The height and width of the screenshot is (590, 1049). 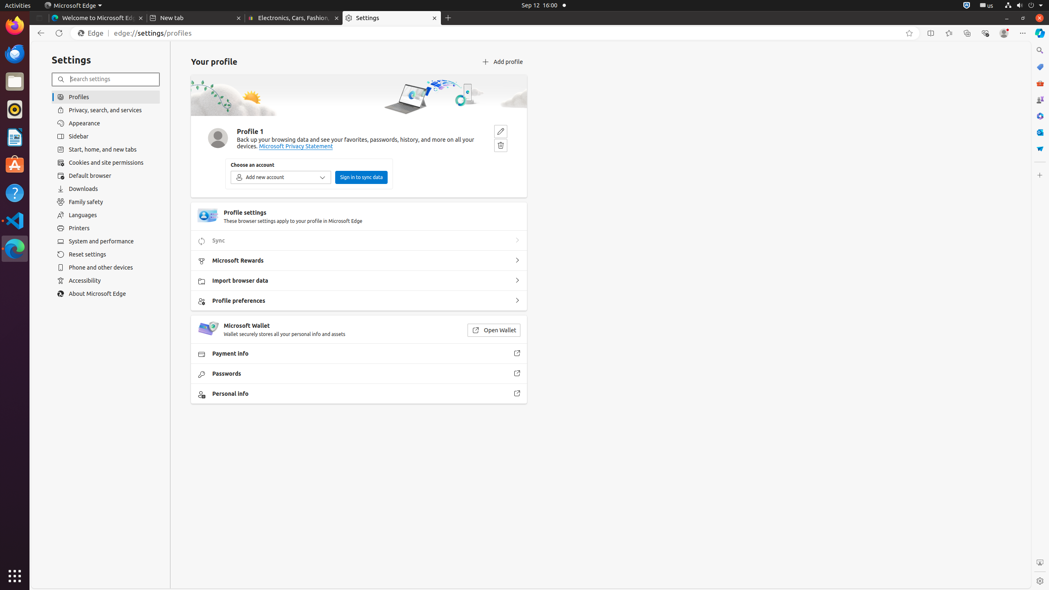 I want to click on Firefox Web Browser, so click(x=15, y=26).